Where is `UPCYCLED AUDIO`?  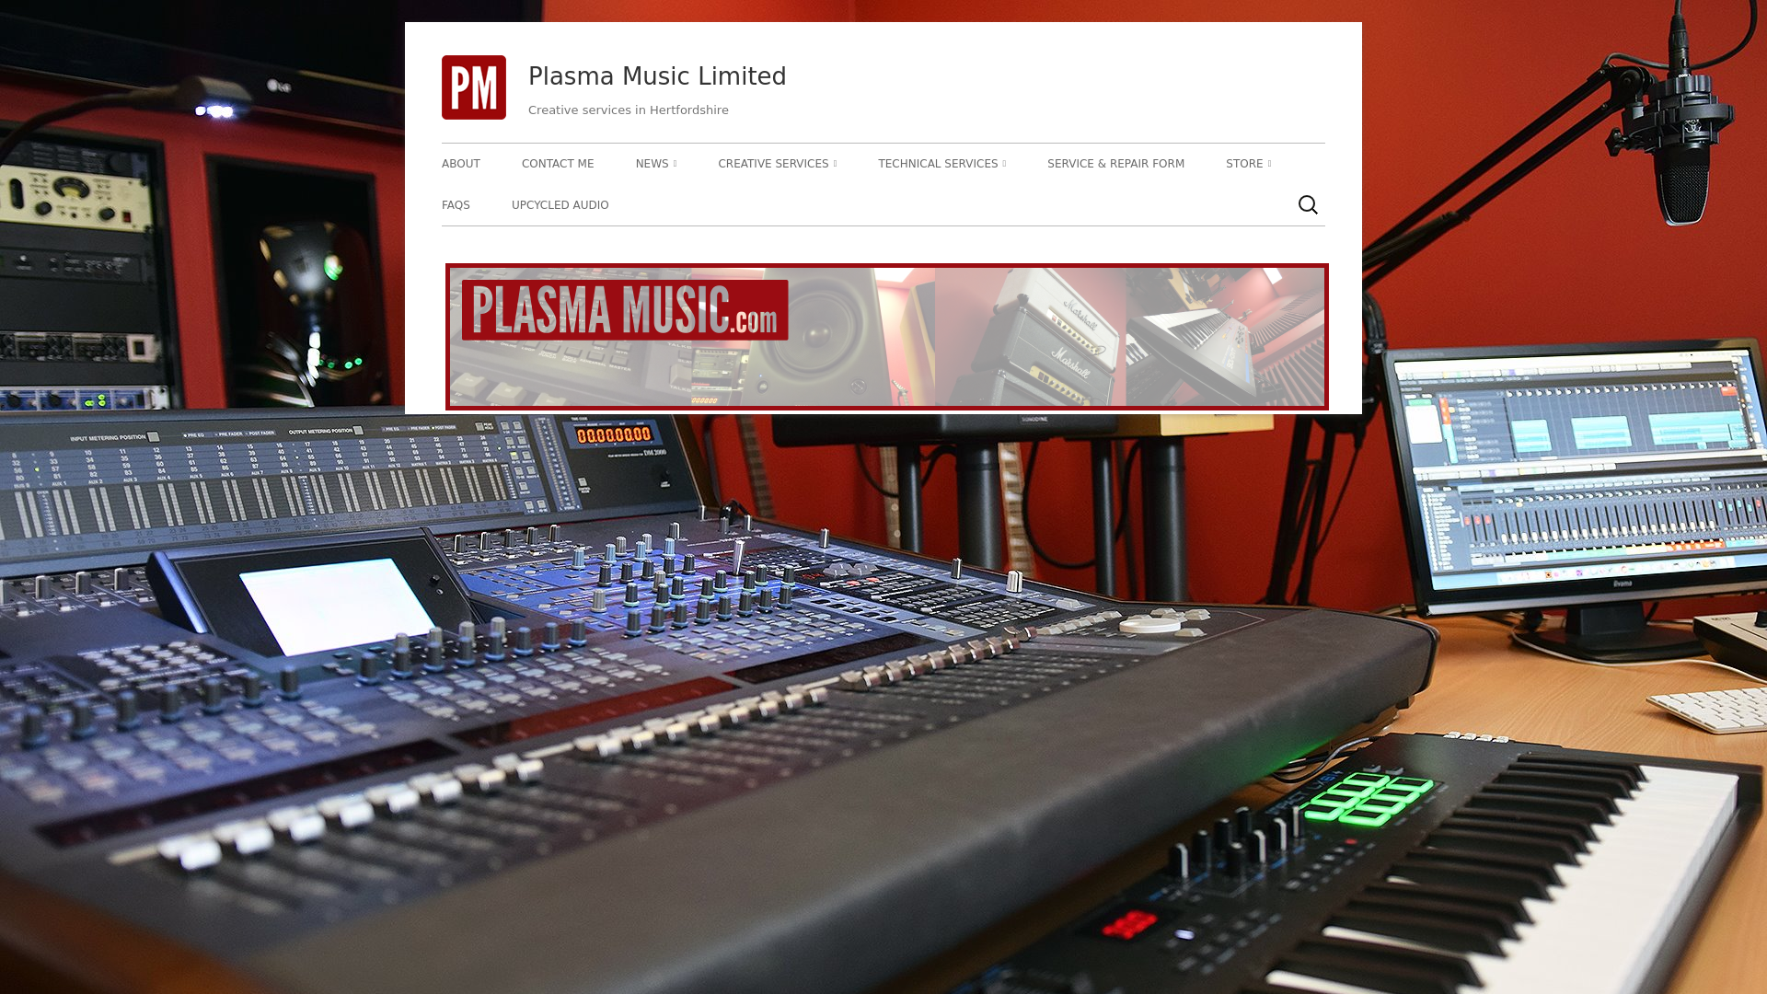
UPCYCLED AUDIO is located at coordinates (560, 204).